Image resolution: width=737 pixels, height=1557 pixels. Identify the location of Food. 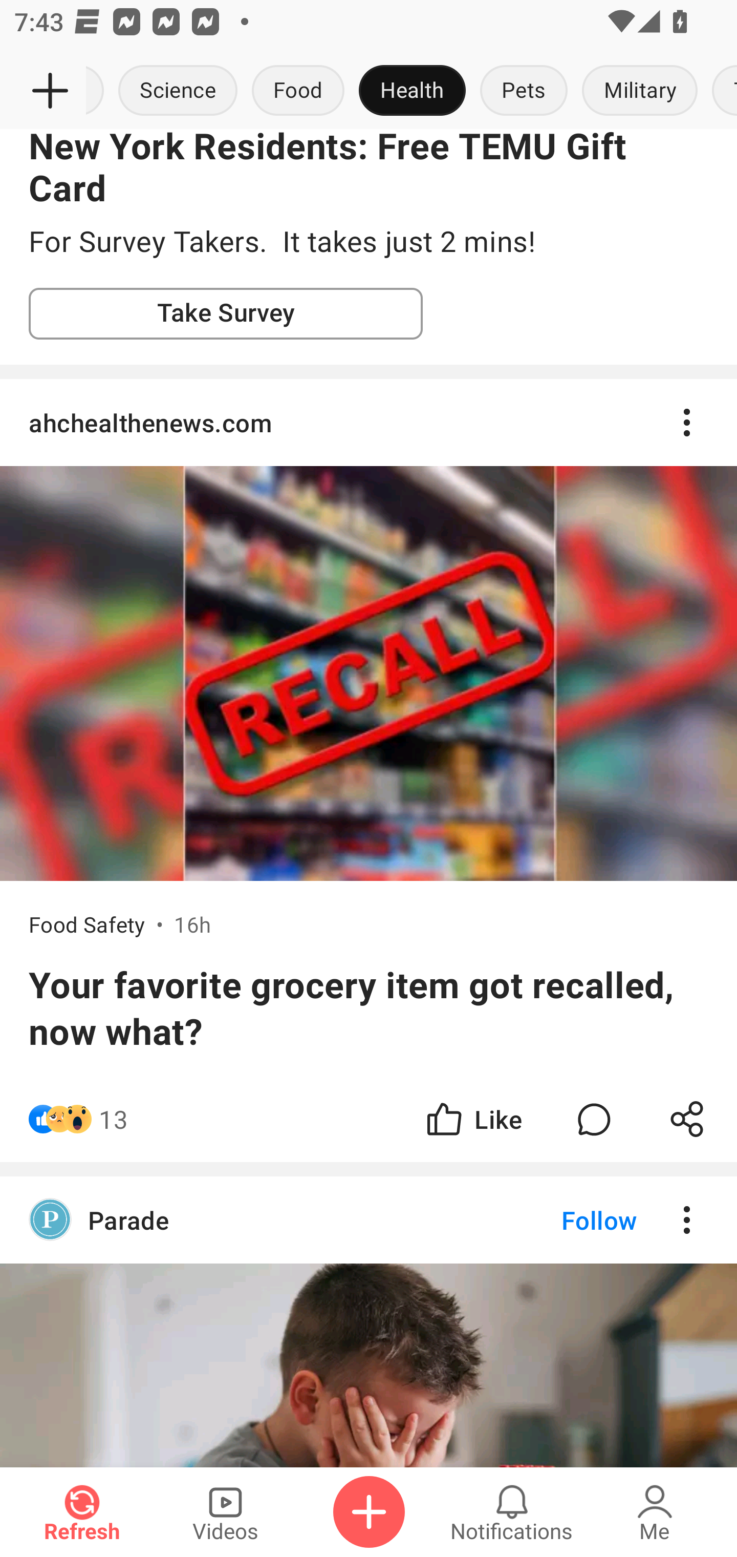
(298, 91).